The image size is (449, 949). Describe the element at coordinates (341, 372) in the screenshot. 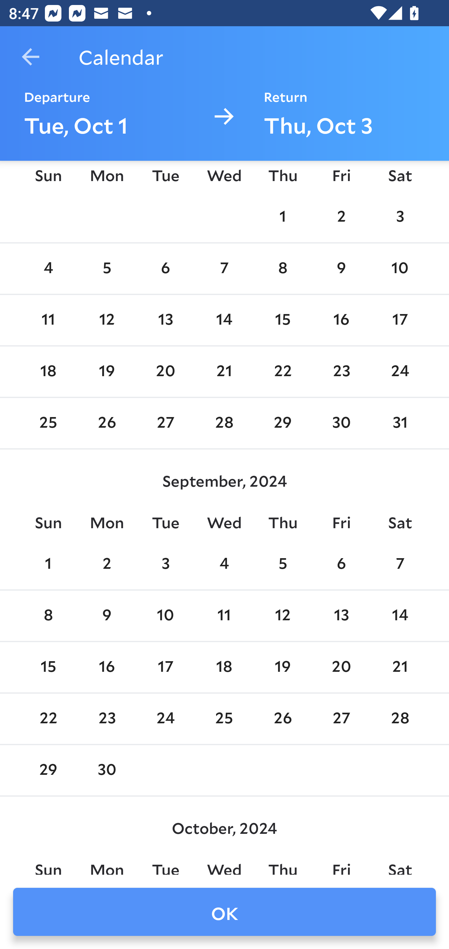

I see `23` at that location.